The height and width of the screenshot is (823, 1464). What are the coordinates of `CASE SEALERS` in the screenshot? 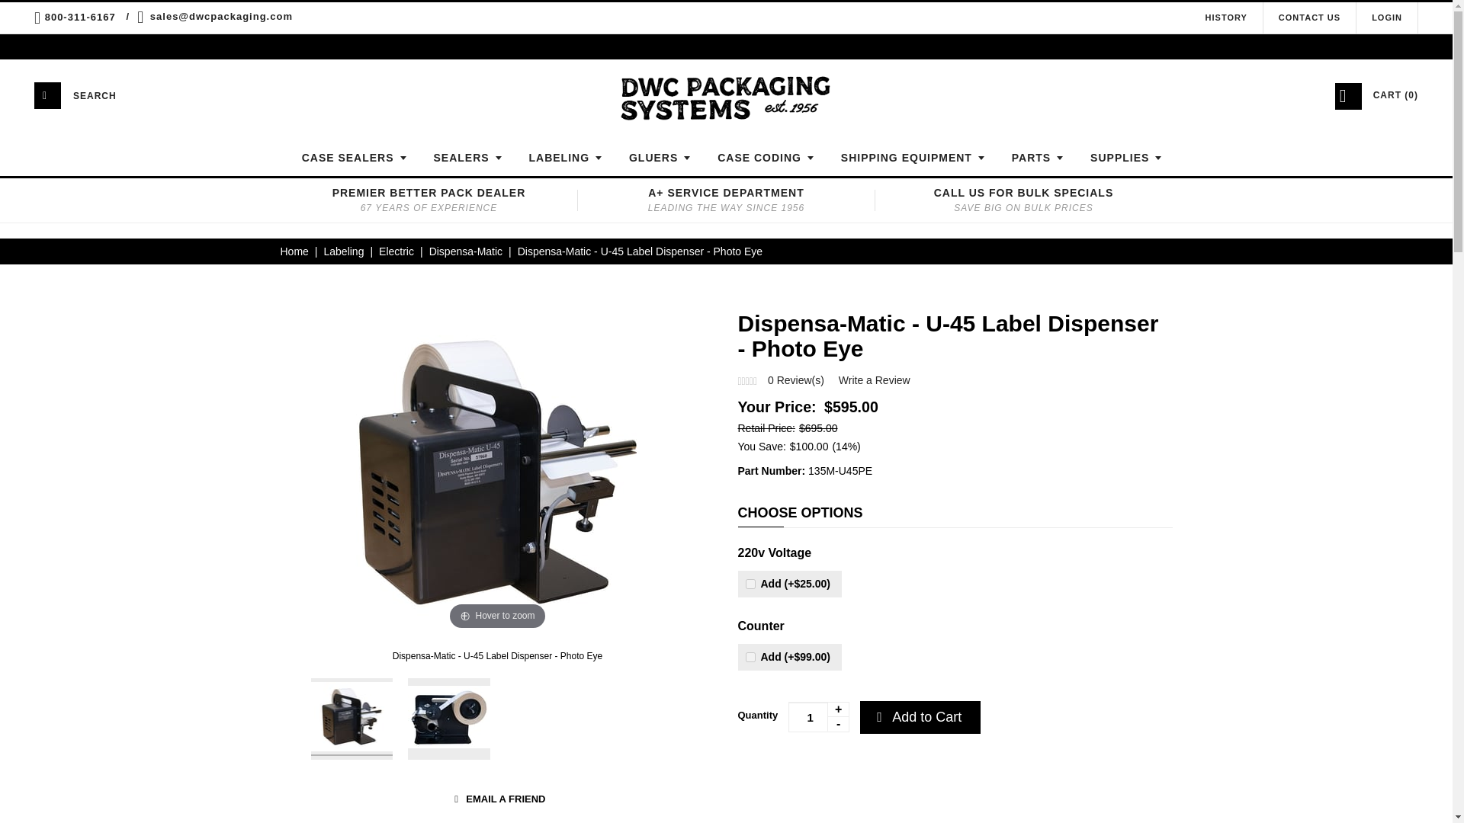 It's located at (348, 157).